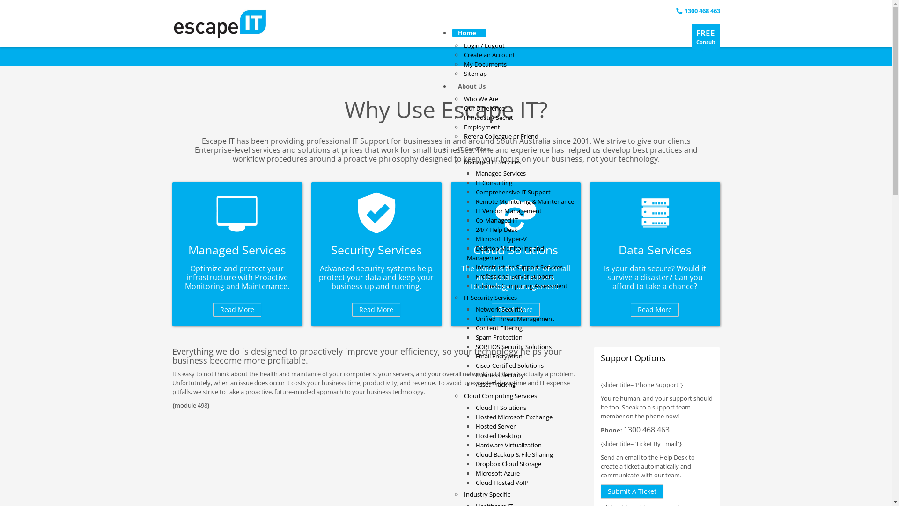 This screenshot has width=899, height=506. What do you see at coordinates (488, 118) in the screenshot?
I see `IT Industry Secret` at bounding box center [488, 118].